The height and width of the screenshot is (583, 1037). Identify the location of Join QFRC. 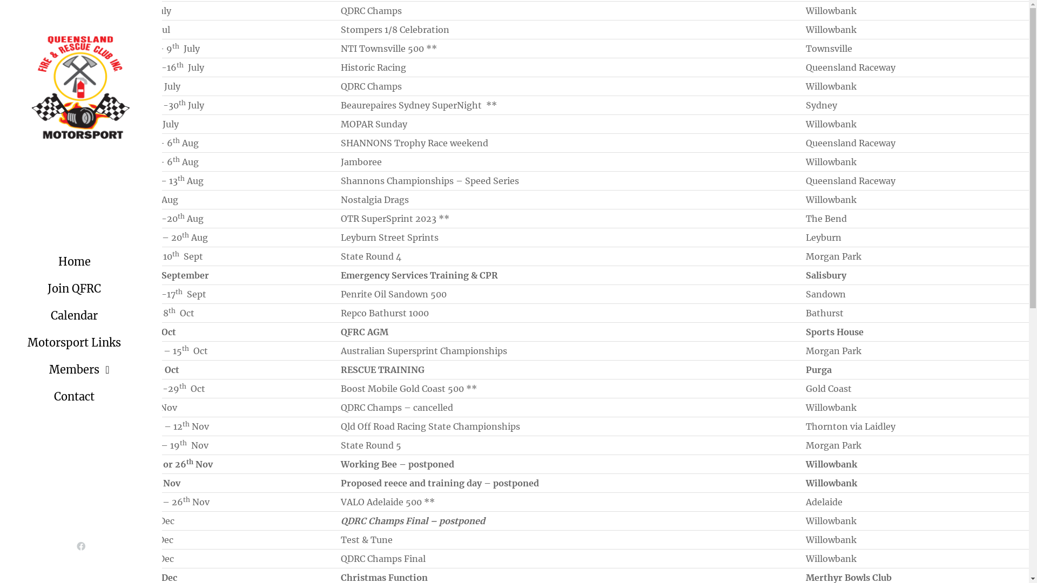
(81, 289).